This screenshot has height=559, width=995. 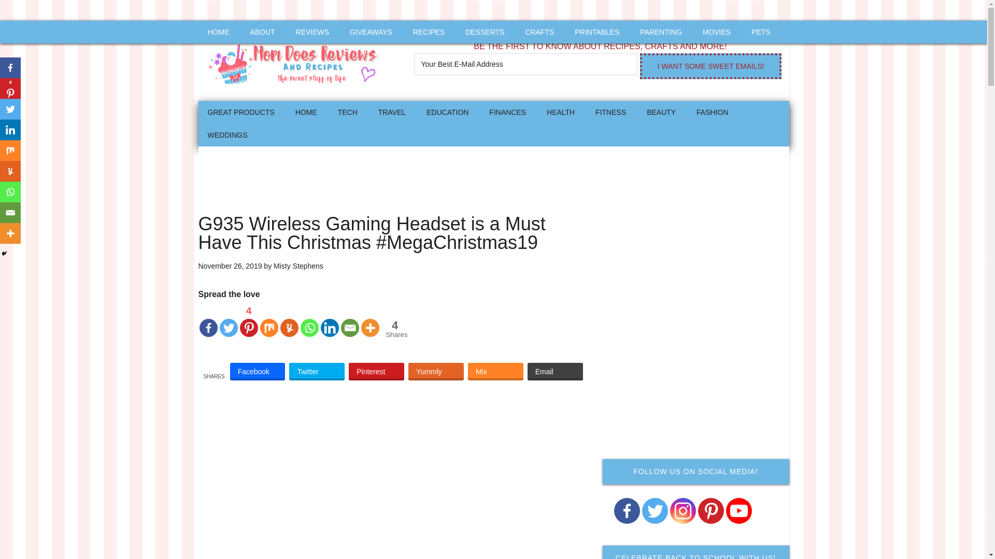 What do you see at coordinates (392, 112) in the screenshot?
I see `TRAVEL` at bounding box center [392, 112].